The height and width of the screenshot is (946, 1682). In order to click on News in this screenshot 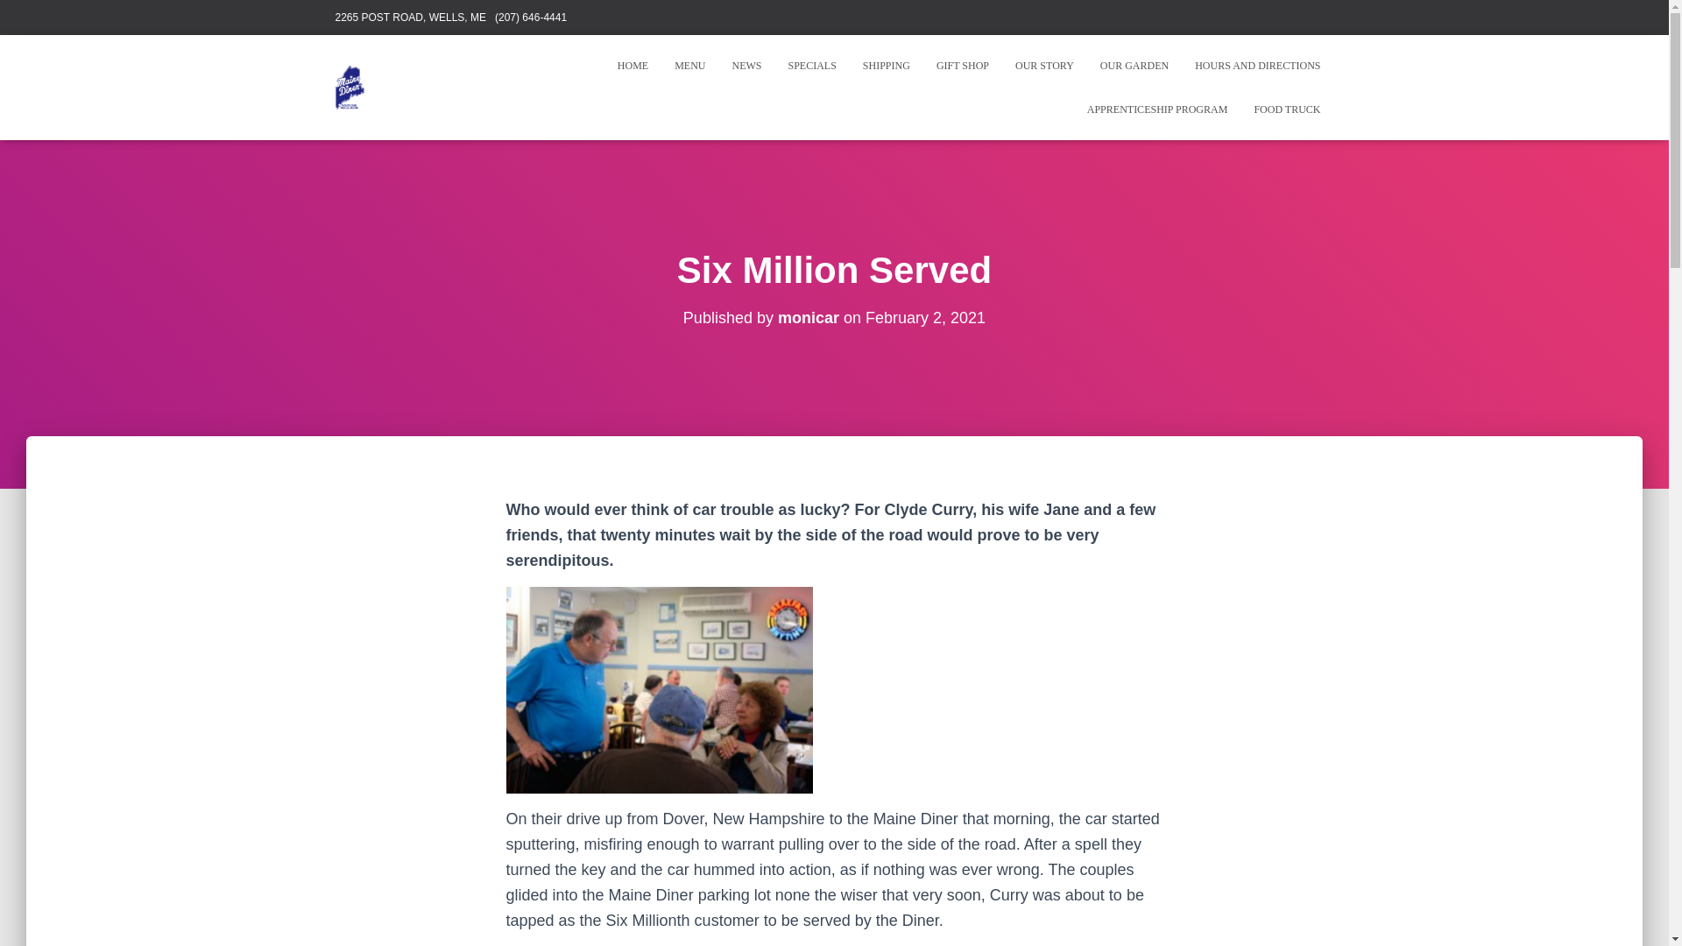, I will do `click(746, 65)`.